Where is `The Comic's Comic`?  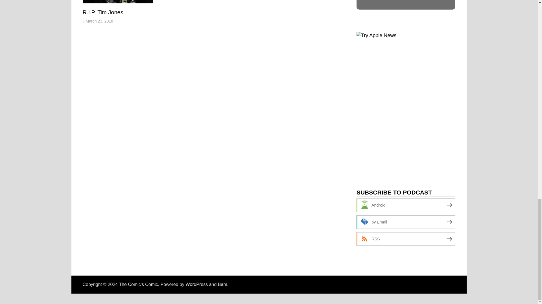 The Comic's Comic is located at coordinates (138, 284).